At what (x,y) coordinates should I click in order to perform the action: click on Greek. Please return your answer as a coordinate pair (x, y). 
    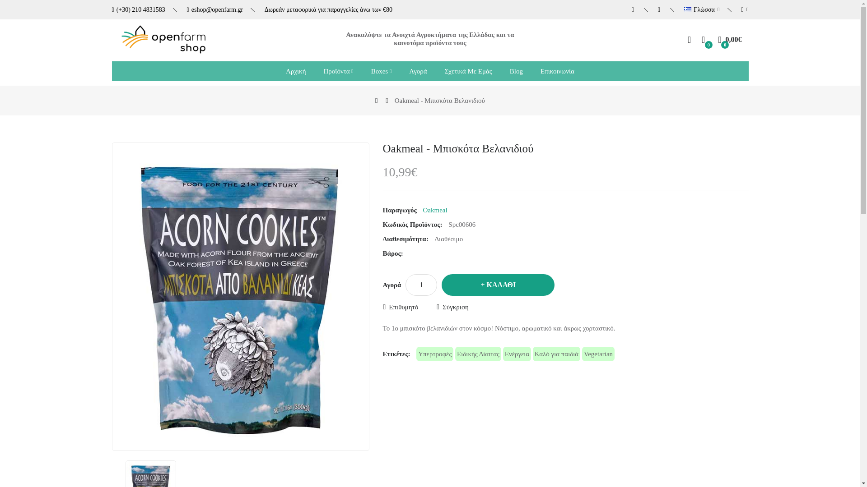
    Looking at the image, I should click on (687, 10).